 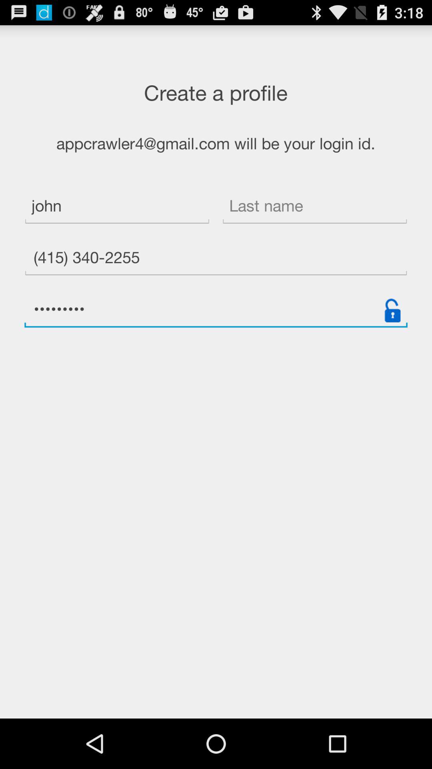 What do you see at coordinates (117, 207) in the screenshot?
I see `turn off the icon below the appcrawler4 gmail com item` at bounding box center [117, 207].